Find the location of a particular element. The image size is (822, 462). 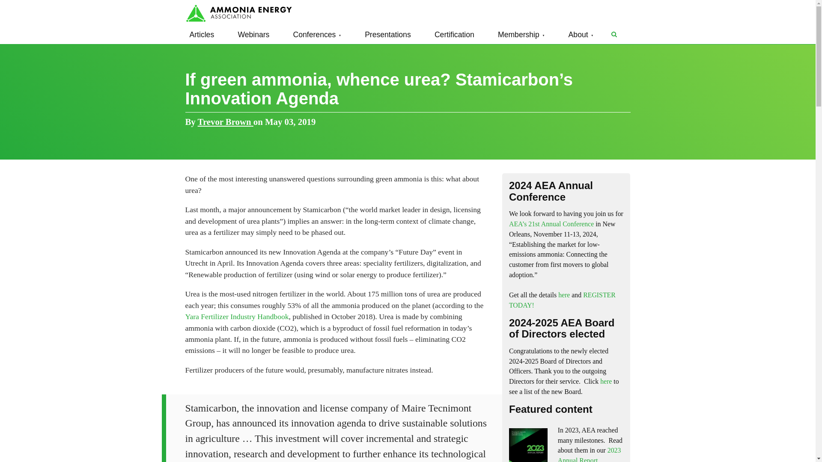

Trevor Brown is located at coordinates (225, 121).